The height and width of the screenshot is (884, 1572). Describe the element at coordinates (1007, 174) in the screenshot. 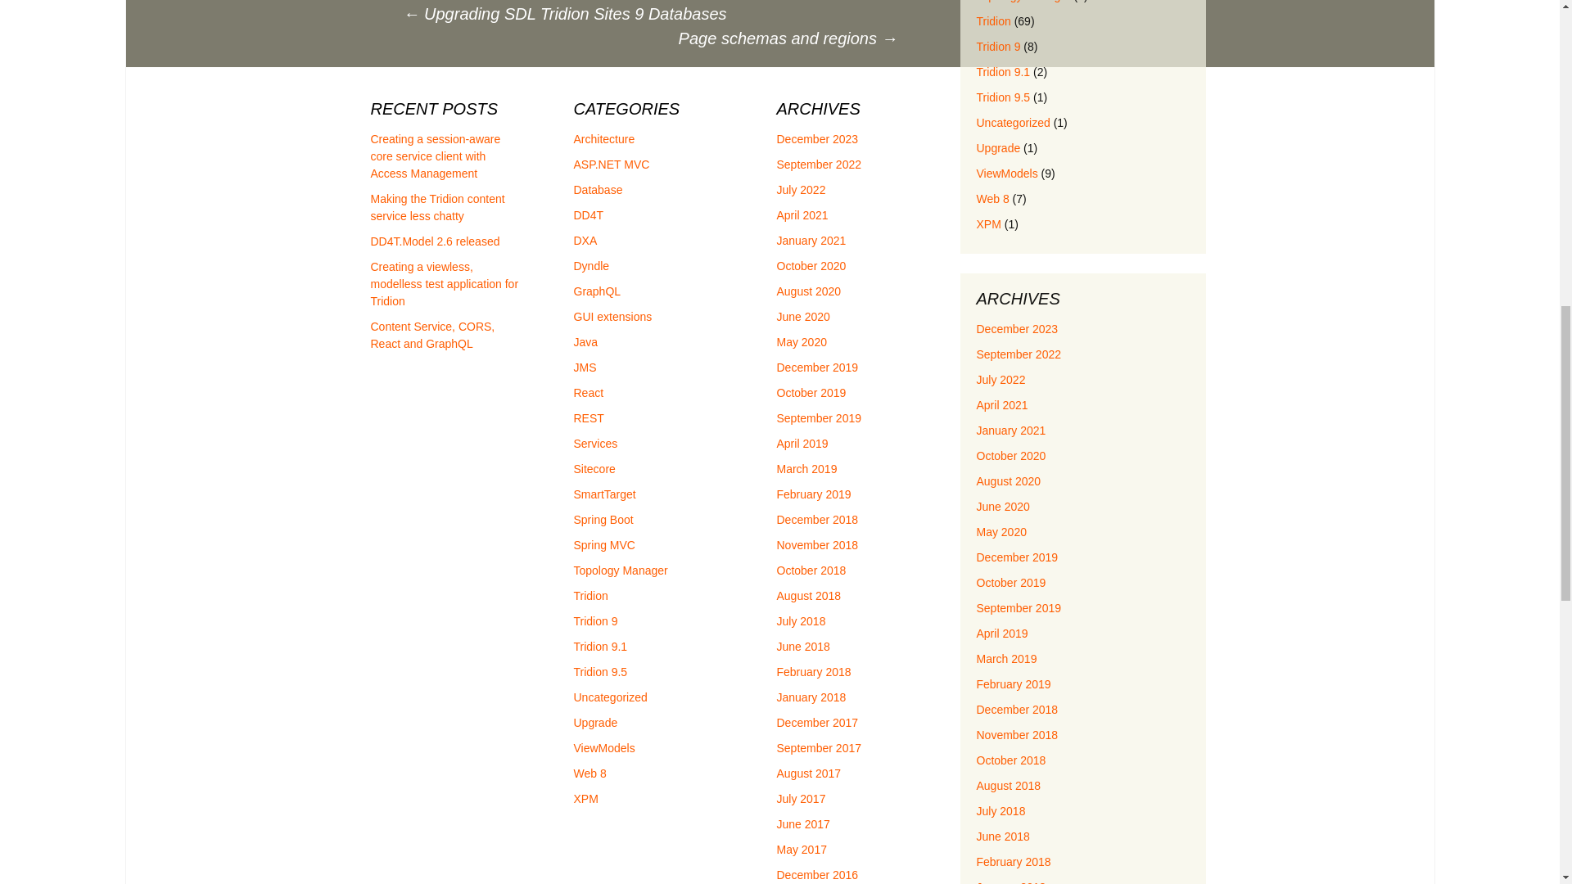

I see `ViewModels` at that location.